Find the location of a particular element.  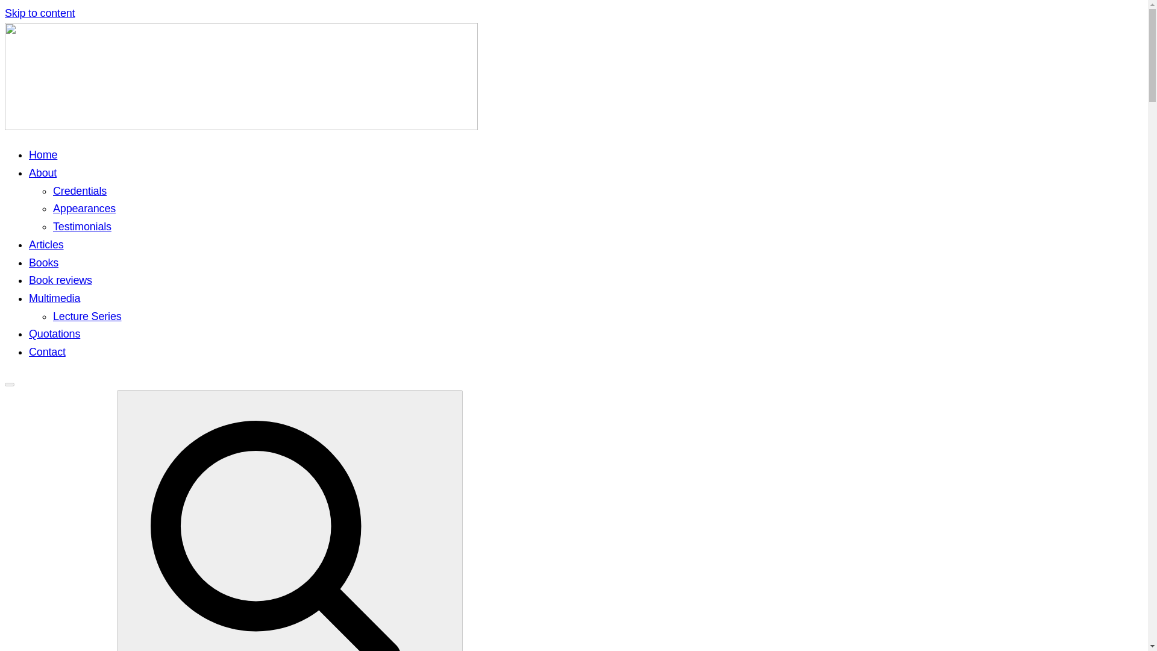

Book reviews is located at coordinates (60, 280).